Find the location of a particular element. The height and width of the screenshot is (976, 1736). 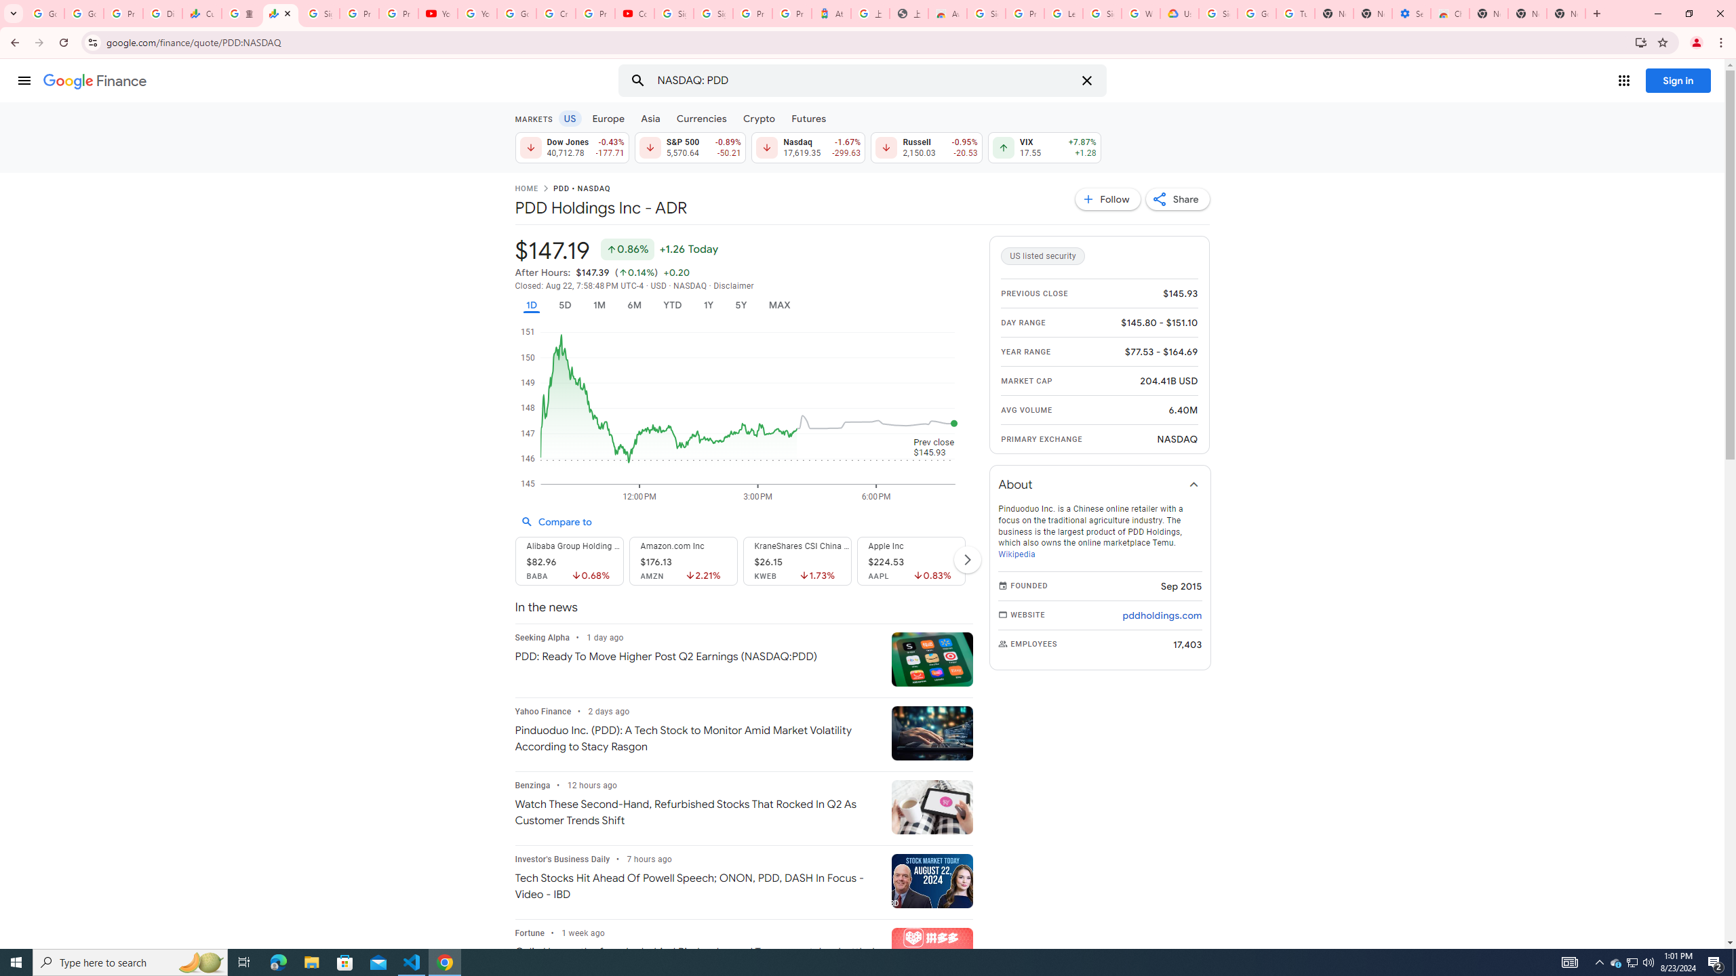

VIX 17.55 Up by 7.87% +1.28 is located at coordinates (1044, 147).